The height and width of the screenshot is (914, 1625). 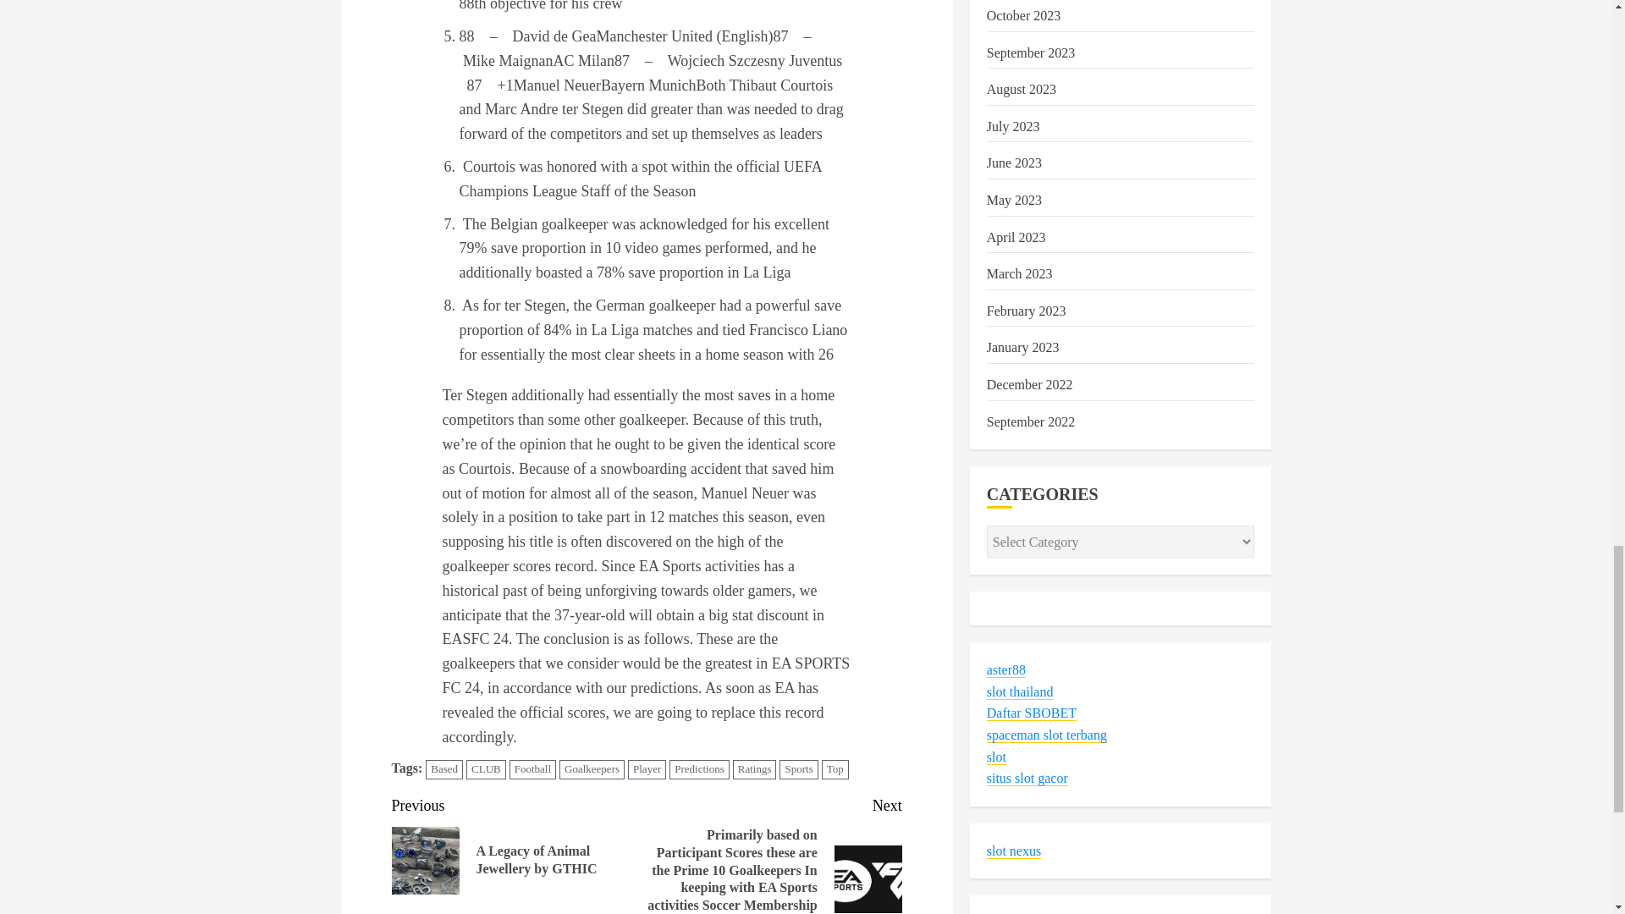 What do you see at coordinates (486, 769) in the screenshot?
I see `CLUB` at bounding box center [486, 769].